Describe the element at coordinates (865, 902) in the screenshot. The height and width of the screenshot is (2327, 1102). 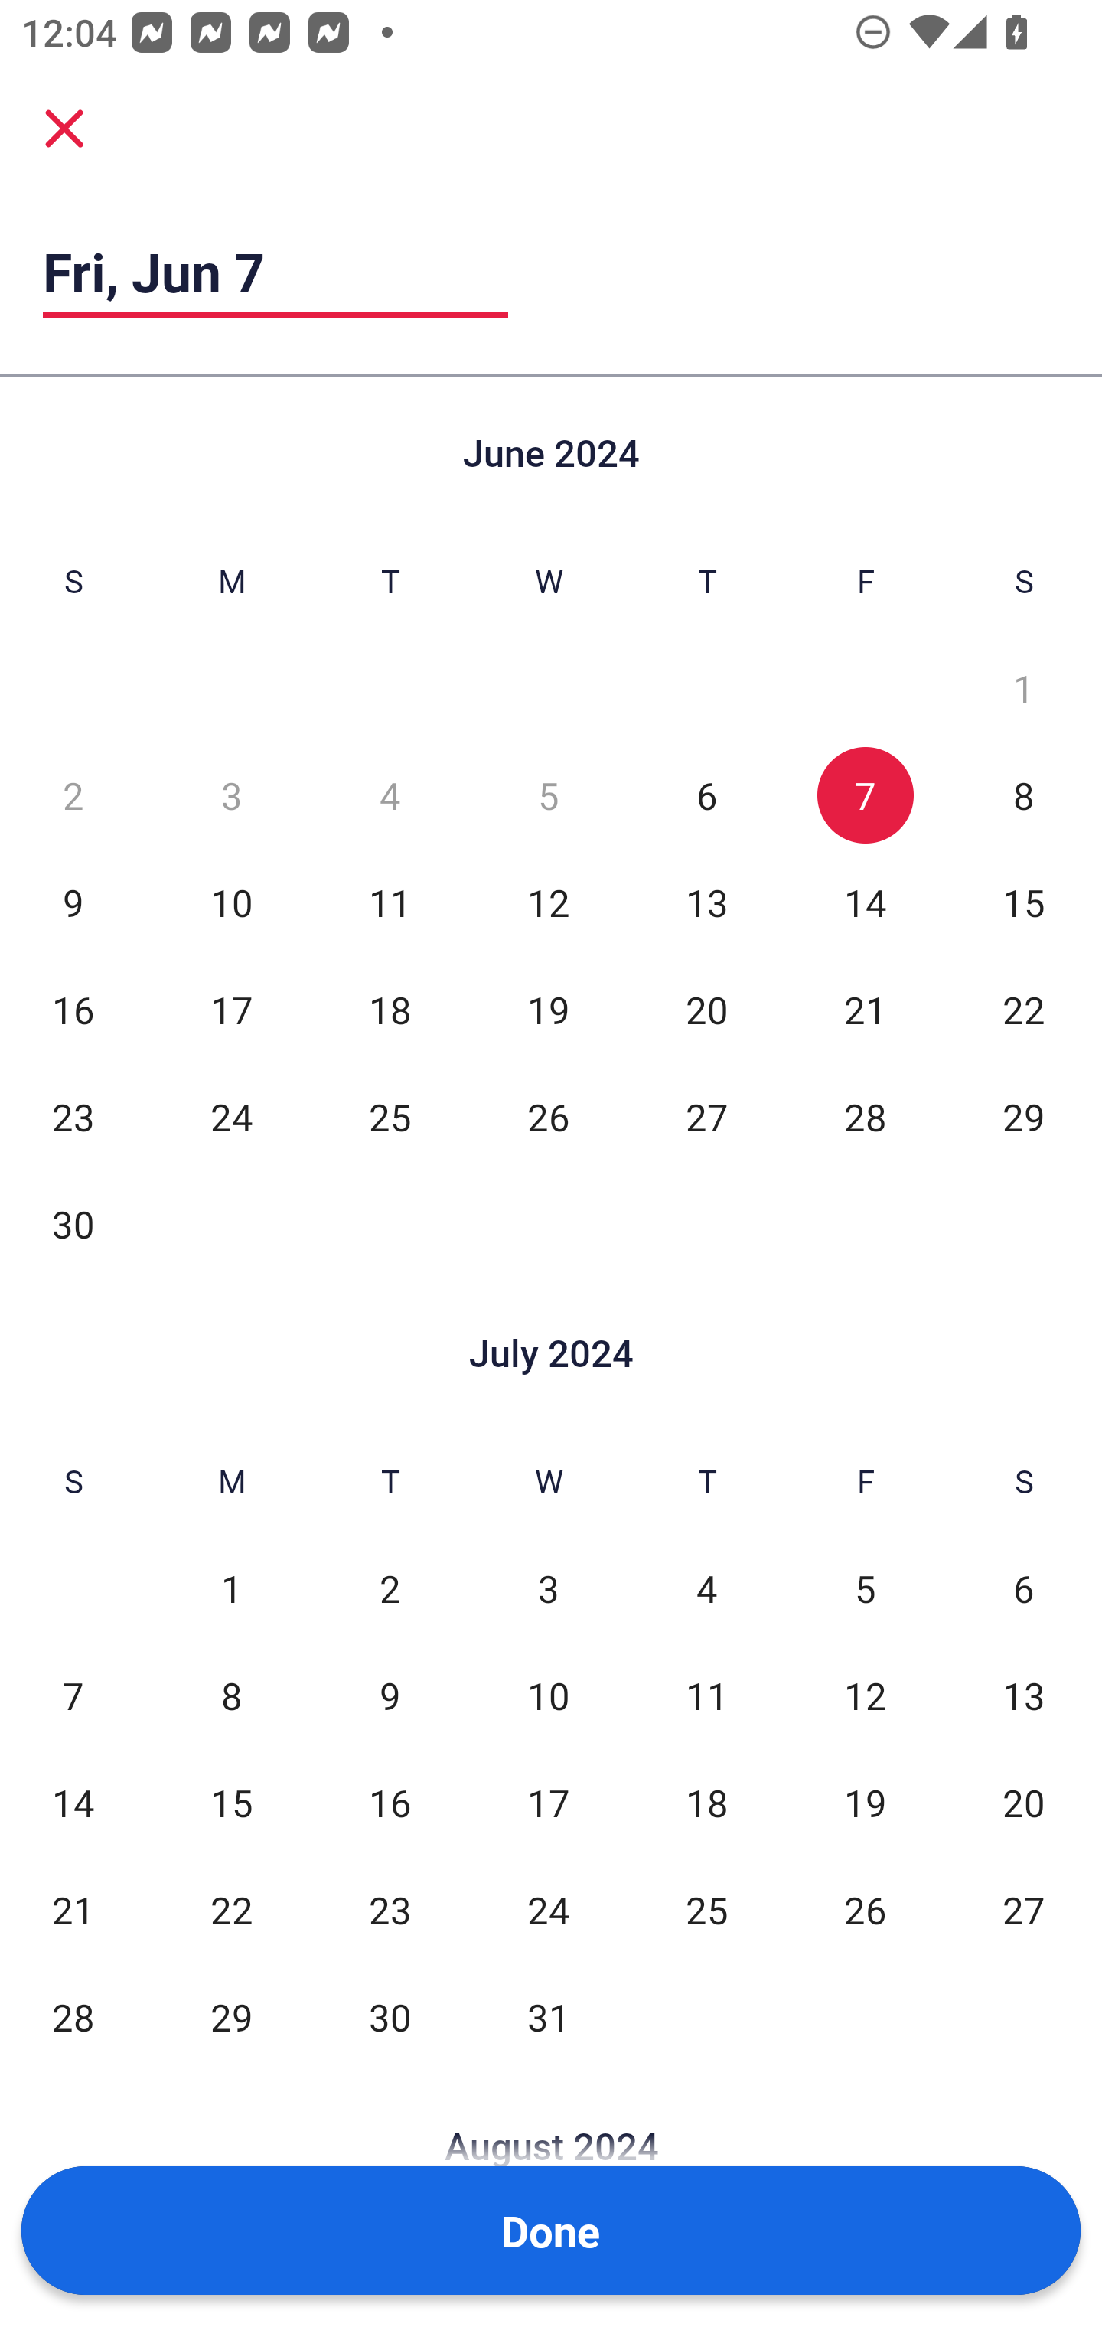
I see `14 Fri, Jun 14, Not Selected` at that location.